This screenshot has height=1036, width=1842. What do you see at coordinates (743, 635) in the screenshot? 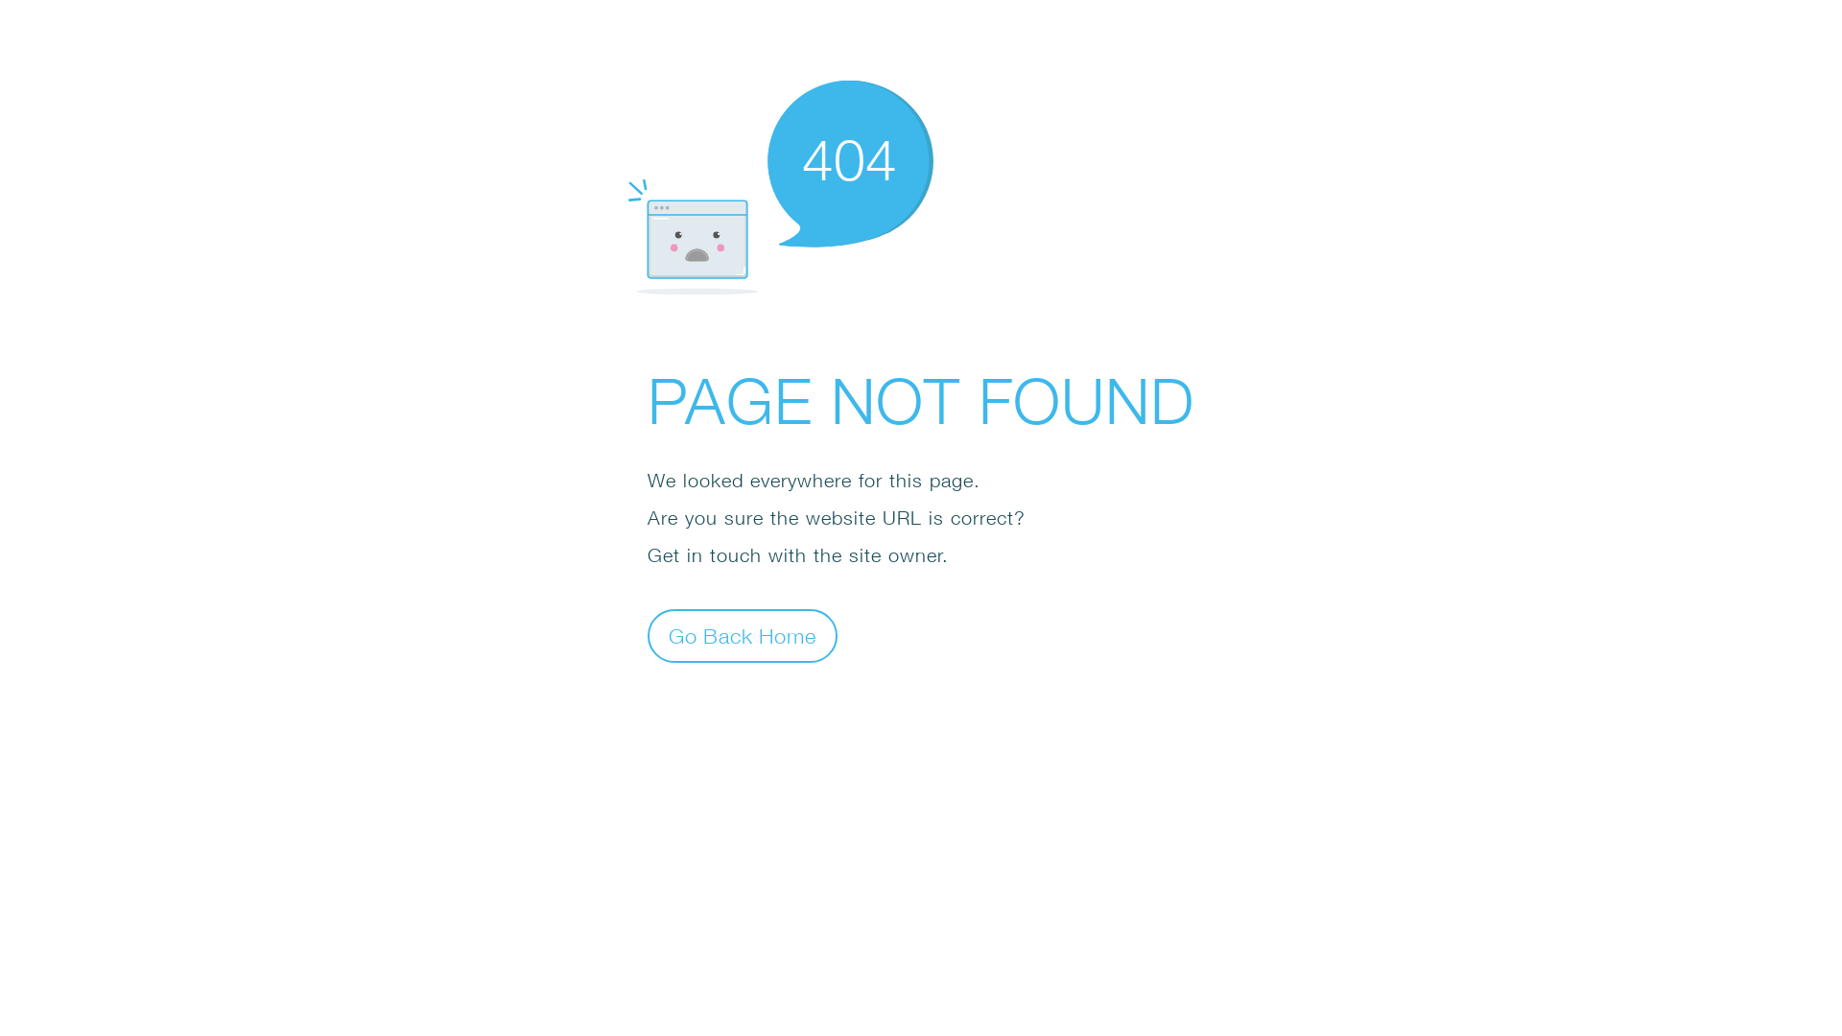
I see `Go Back Home` at bounding box center [743, 635].